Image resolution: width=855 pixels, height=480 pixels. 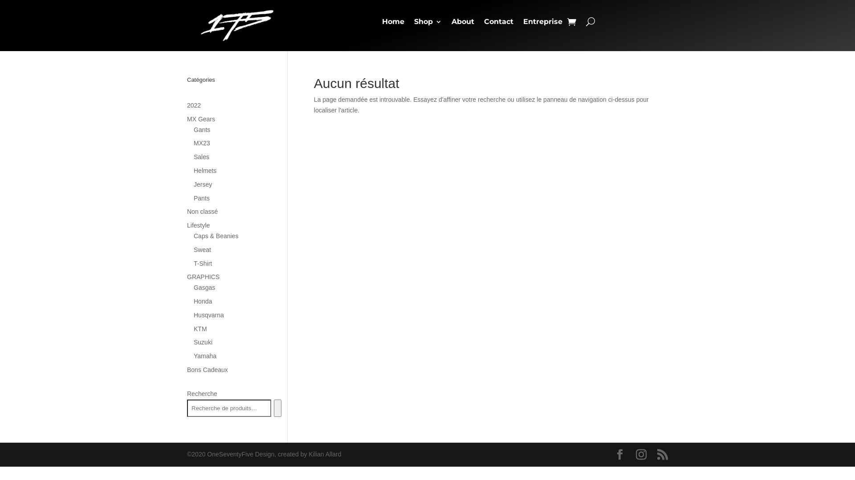 What do you see at coordinates (393, 24) in the screenshot?
I see `Home` at bounding box center [393, 24].